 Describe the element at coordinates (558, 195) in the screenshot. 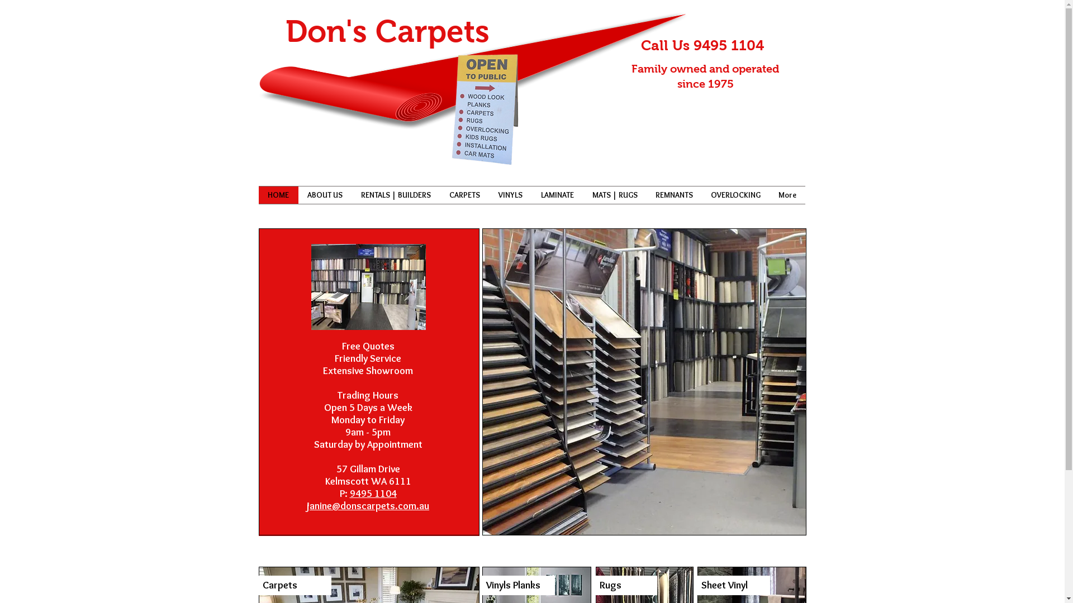

I see `LAMINATE` at that location.